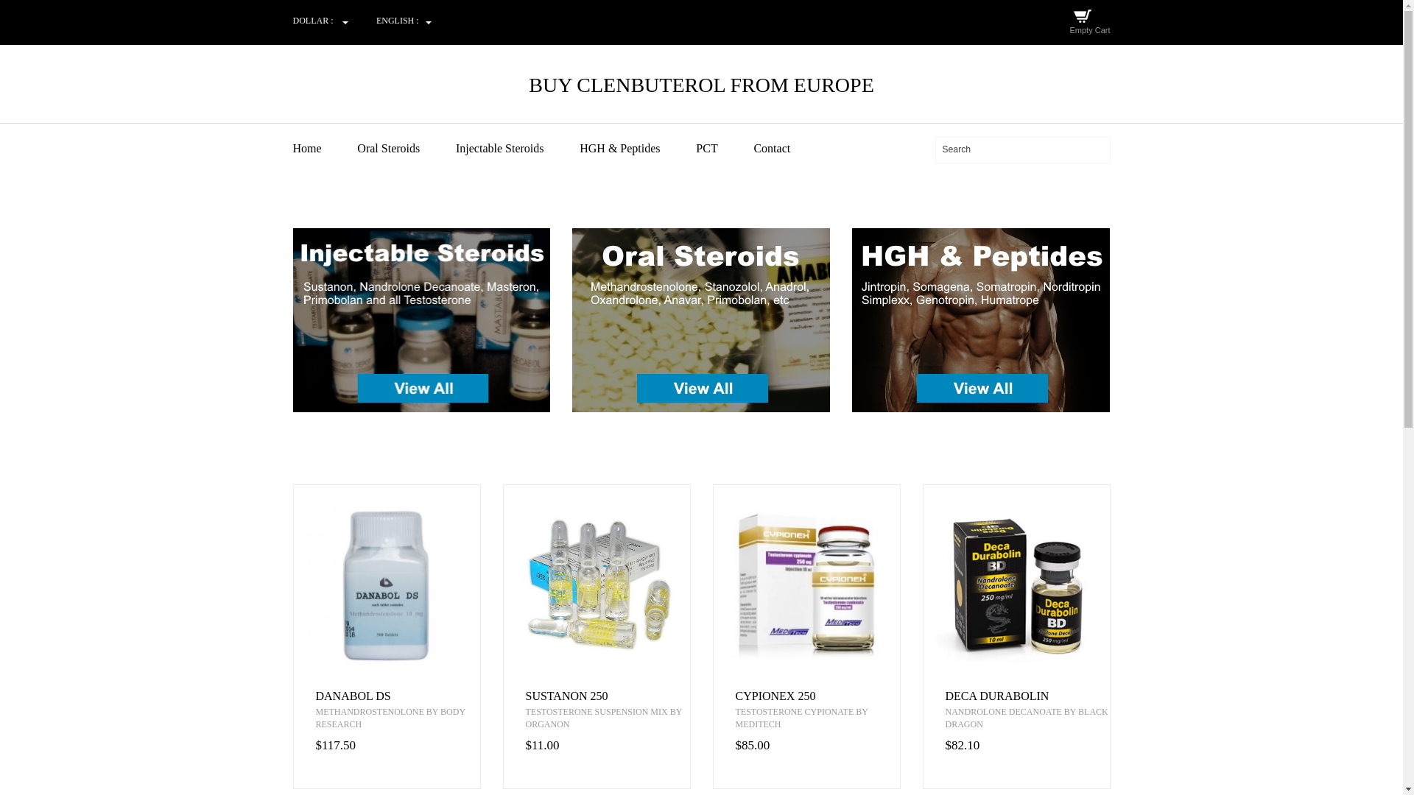 Image resolution: width=1414 pixels, height=795 pixels. Describe the element at coordinates (405, 149) in the screenshot. I see `Oral Steroids` at that location.